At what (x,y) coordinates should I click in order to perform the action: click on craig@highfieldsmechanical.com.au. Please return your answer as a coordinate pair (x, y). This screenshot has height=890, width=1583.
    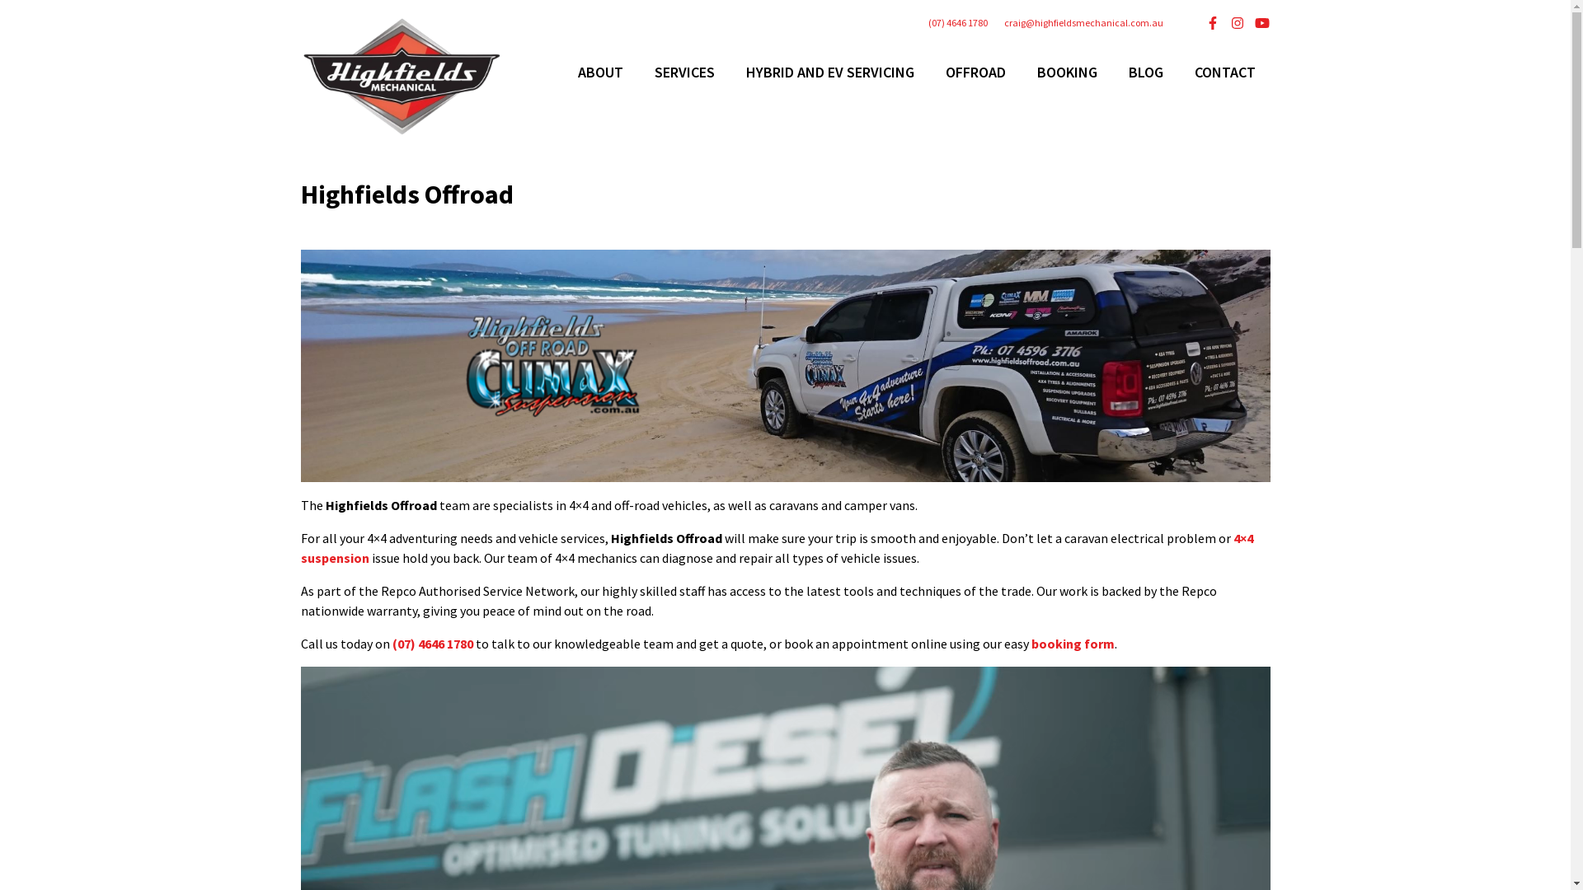
    Looking at the image, I should click on (1083, 23).